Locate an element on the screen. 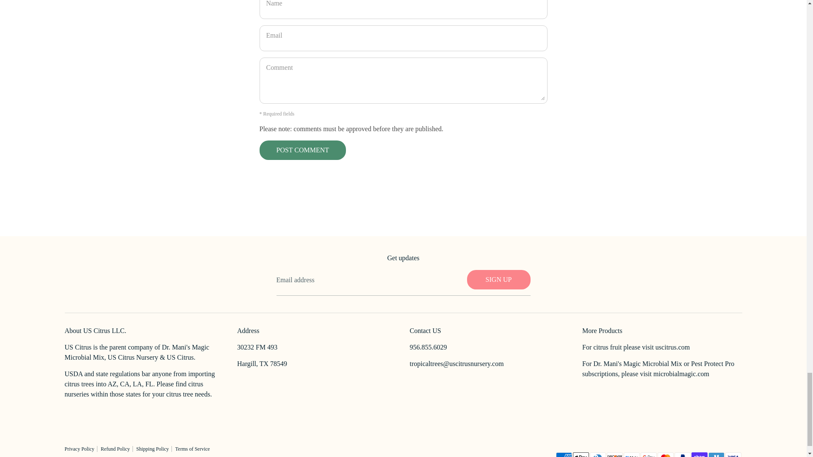 The width and height of the screenshot is (813, 457). Apple Pay is located at coordinates (580, 454).